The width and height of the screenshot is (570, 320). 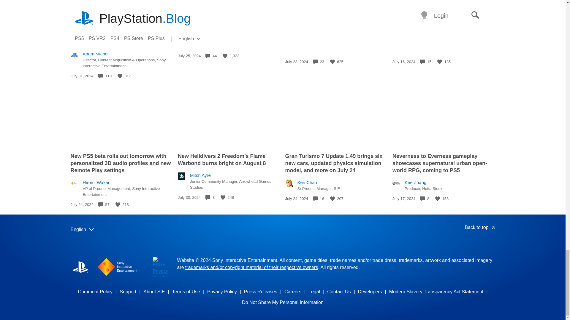 I want to click on Like this, so click(x=439, y=62).